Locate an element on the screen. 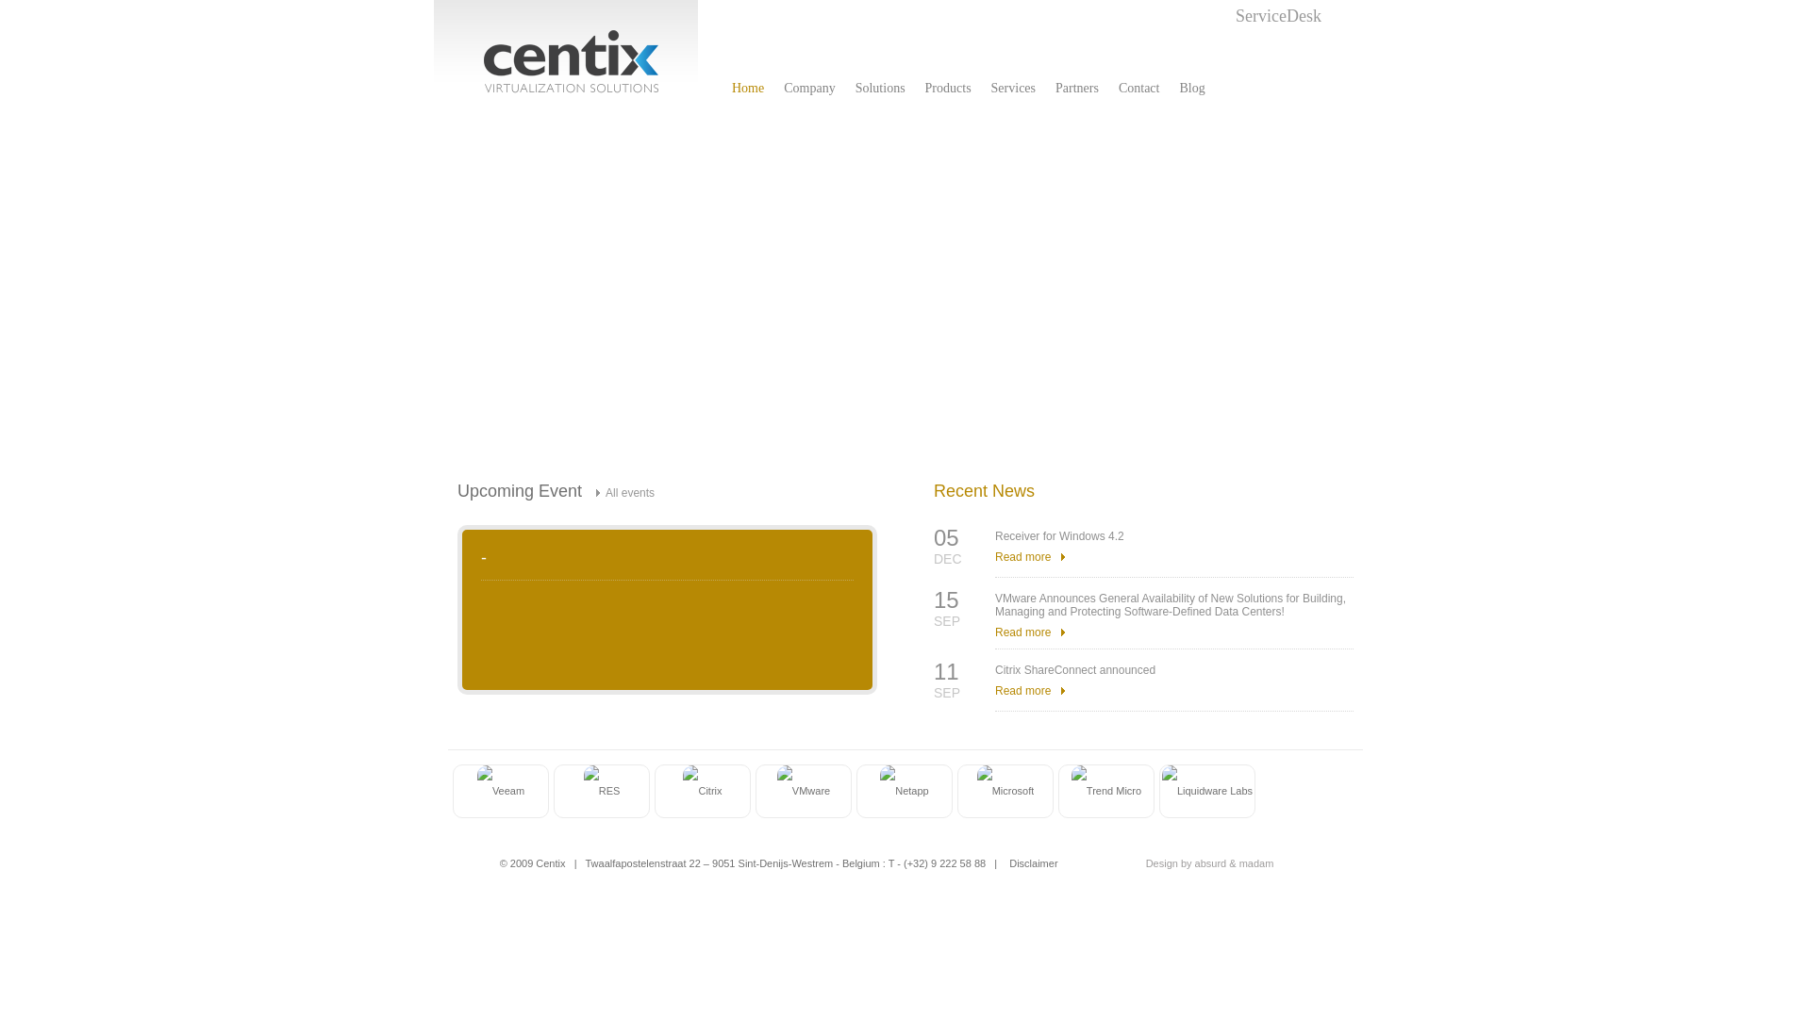 This screenshot has width=1811, height=1018. Disclaimer is located at coordinates (1034, 863).